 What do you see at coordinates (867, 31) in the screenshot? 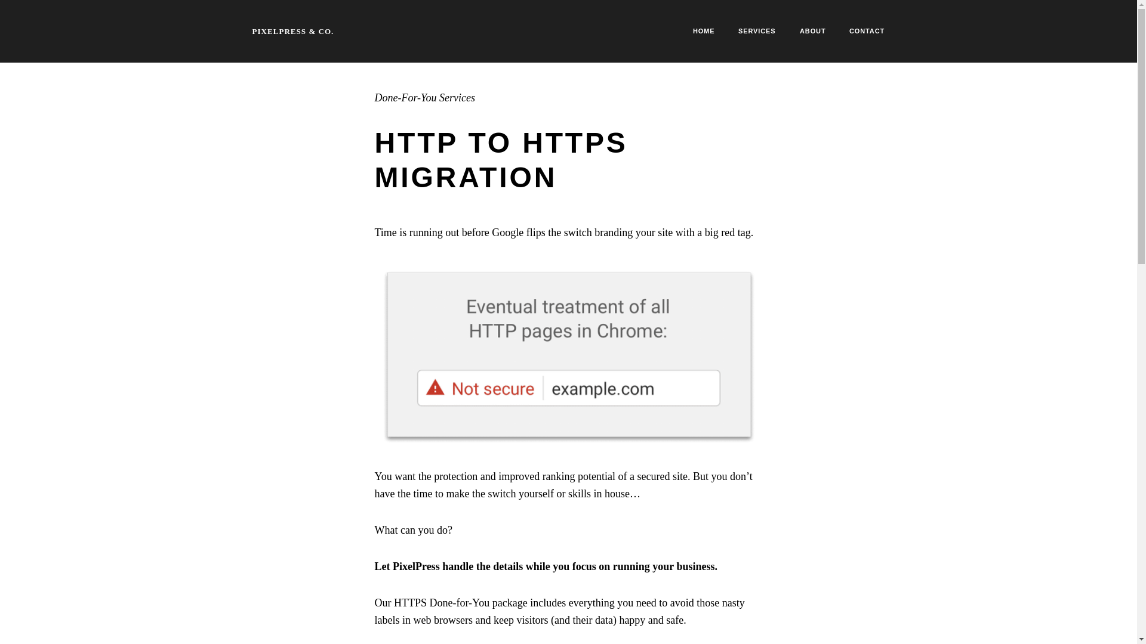
I see `CONTACT` at bounding box center [867, 31].